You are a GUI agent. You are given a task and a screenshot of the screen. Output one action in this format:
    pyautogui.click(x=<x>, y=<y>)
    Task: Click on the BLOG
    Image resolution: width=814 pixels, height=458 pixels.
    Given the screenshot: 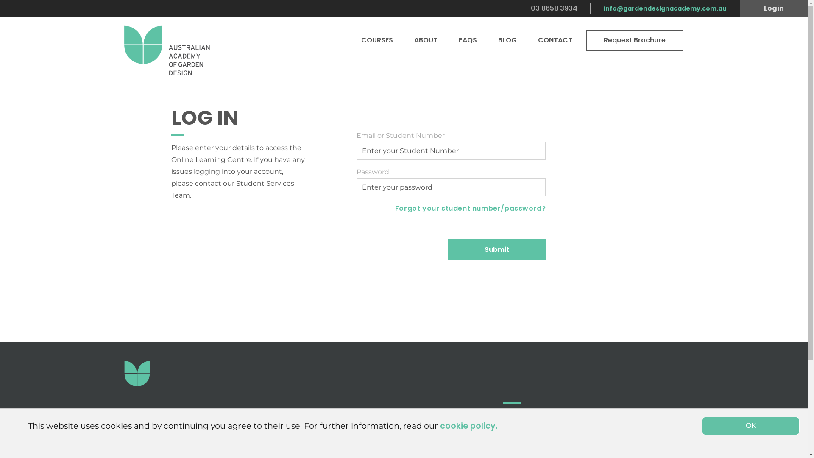 What is the action you would take?
    pyautogui.click(x=507, y=40)
    